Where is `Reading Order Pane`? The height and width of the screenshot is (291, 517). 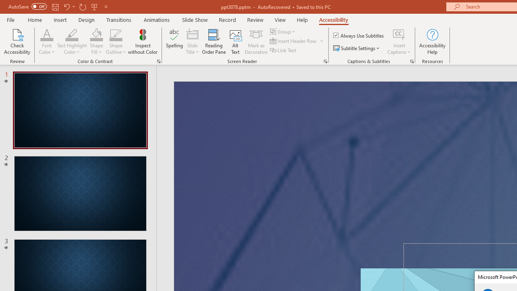
Reading Order Pane is located at coordinates (214, 41).